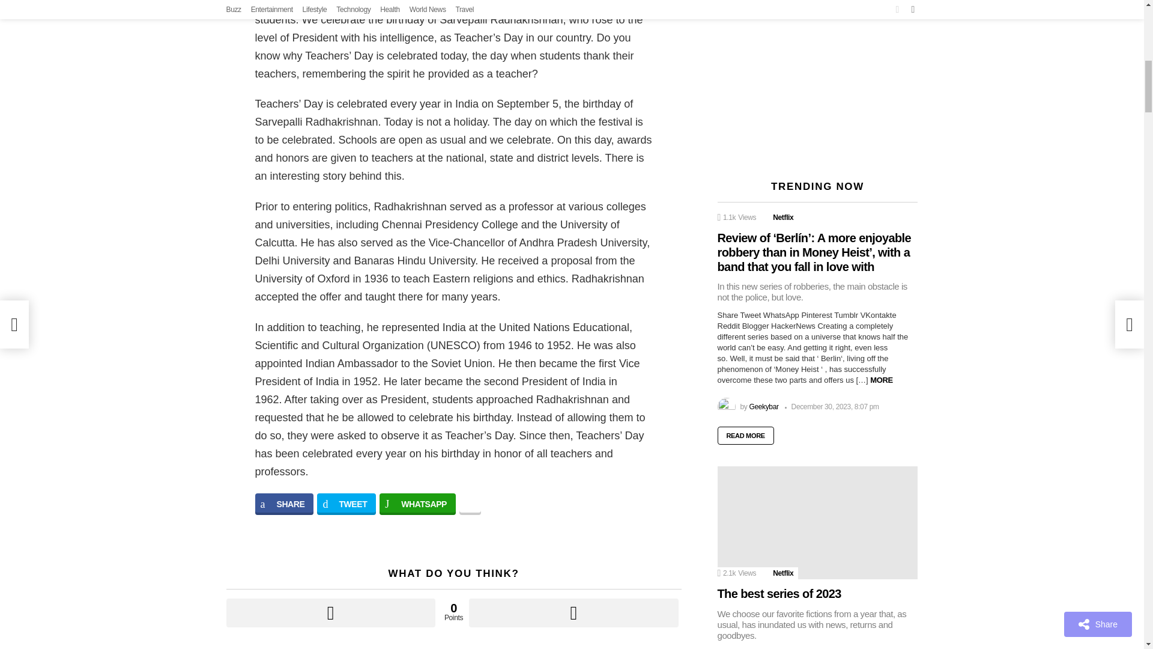  I want to click on Share on Tweet, so click(346, 504).